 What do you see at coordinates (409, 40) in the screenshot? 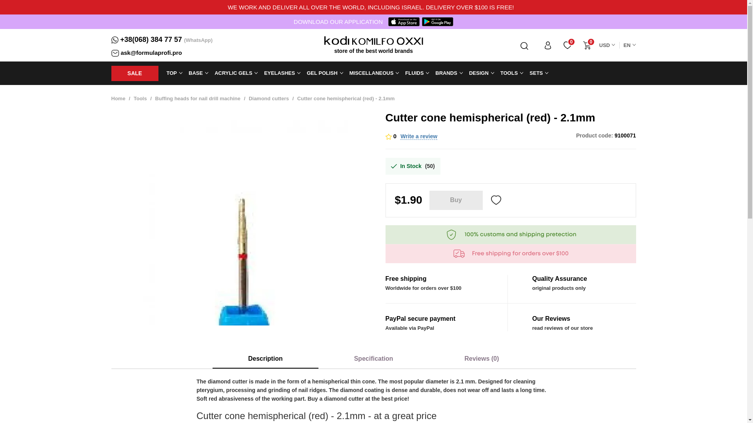
I see `Official store Kodi, Oxxi, Staleks` at bounding box center [409, 40].